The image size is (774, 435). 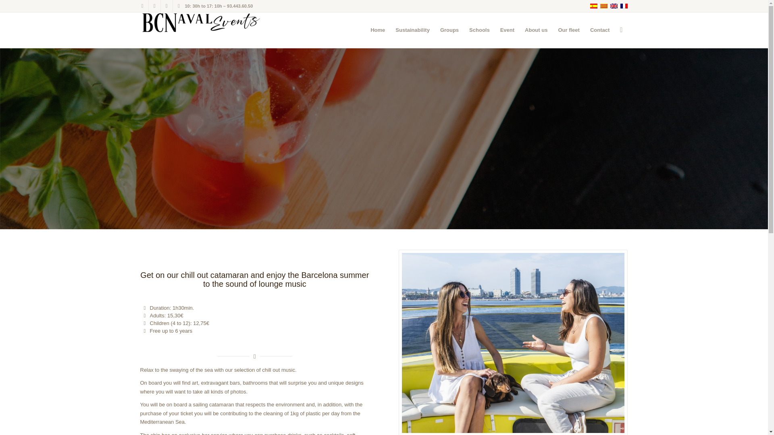 I want to click on English, so click(x=614, y=6).